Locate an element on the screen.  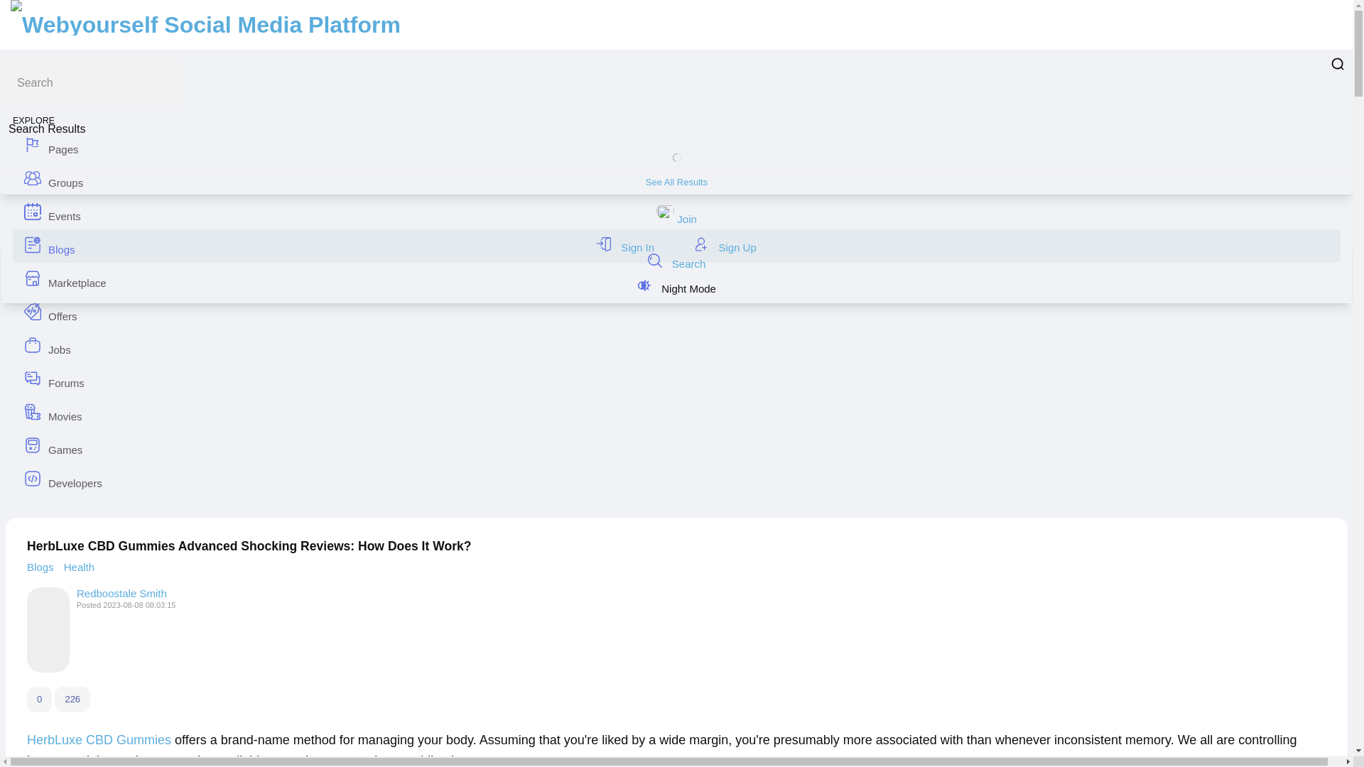
Groups is located at coordinates (676, 179).